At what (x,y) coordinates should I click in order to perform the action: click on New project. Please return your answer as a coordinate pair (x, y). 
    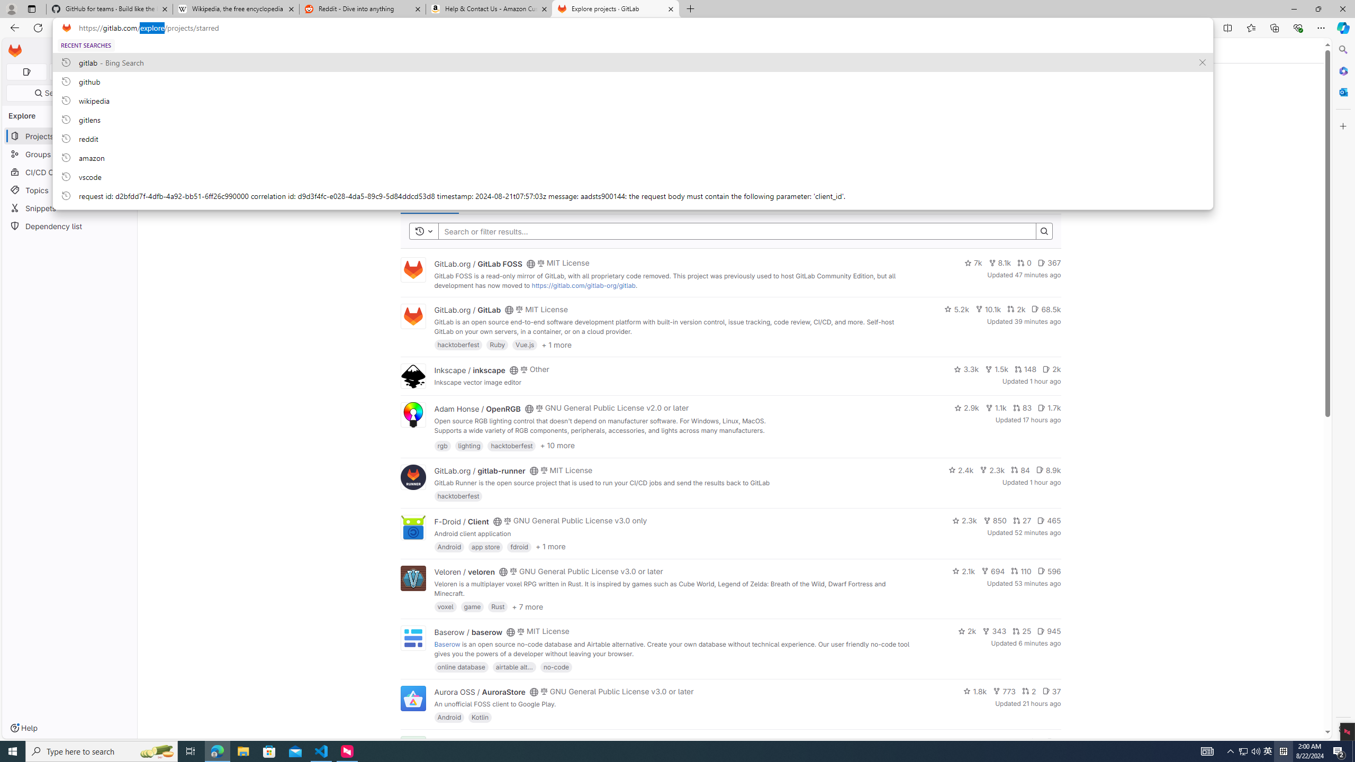
    Looking at the image, I should click on (1033, 173).